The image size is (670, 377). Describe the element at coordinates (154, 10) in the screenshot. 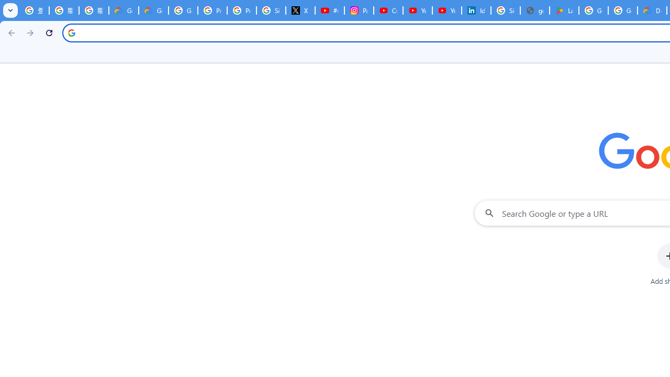

I see `Google Cloud Privacy Notice` at that location.